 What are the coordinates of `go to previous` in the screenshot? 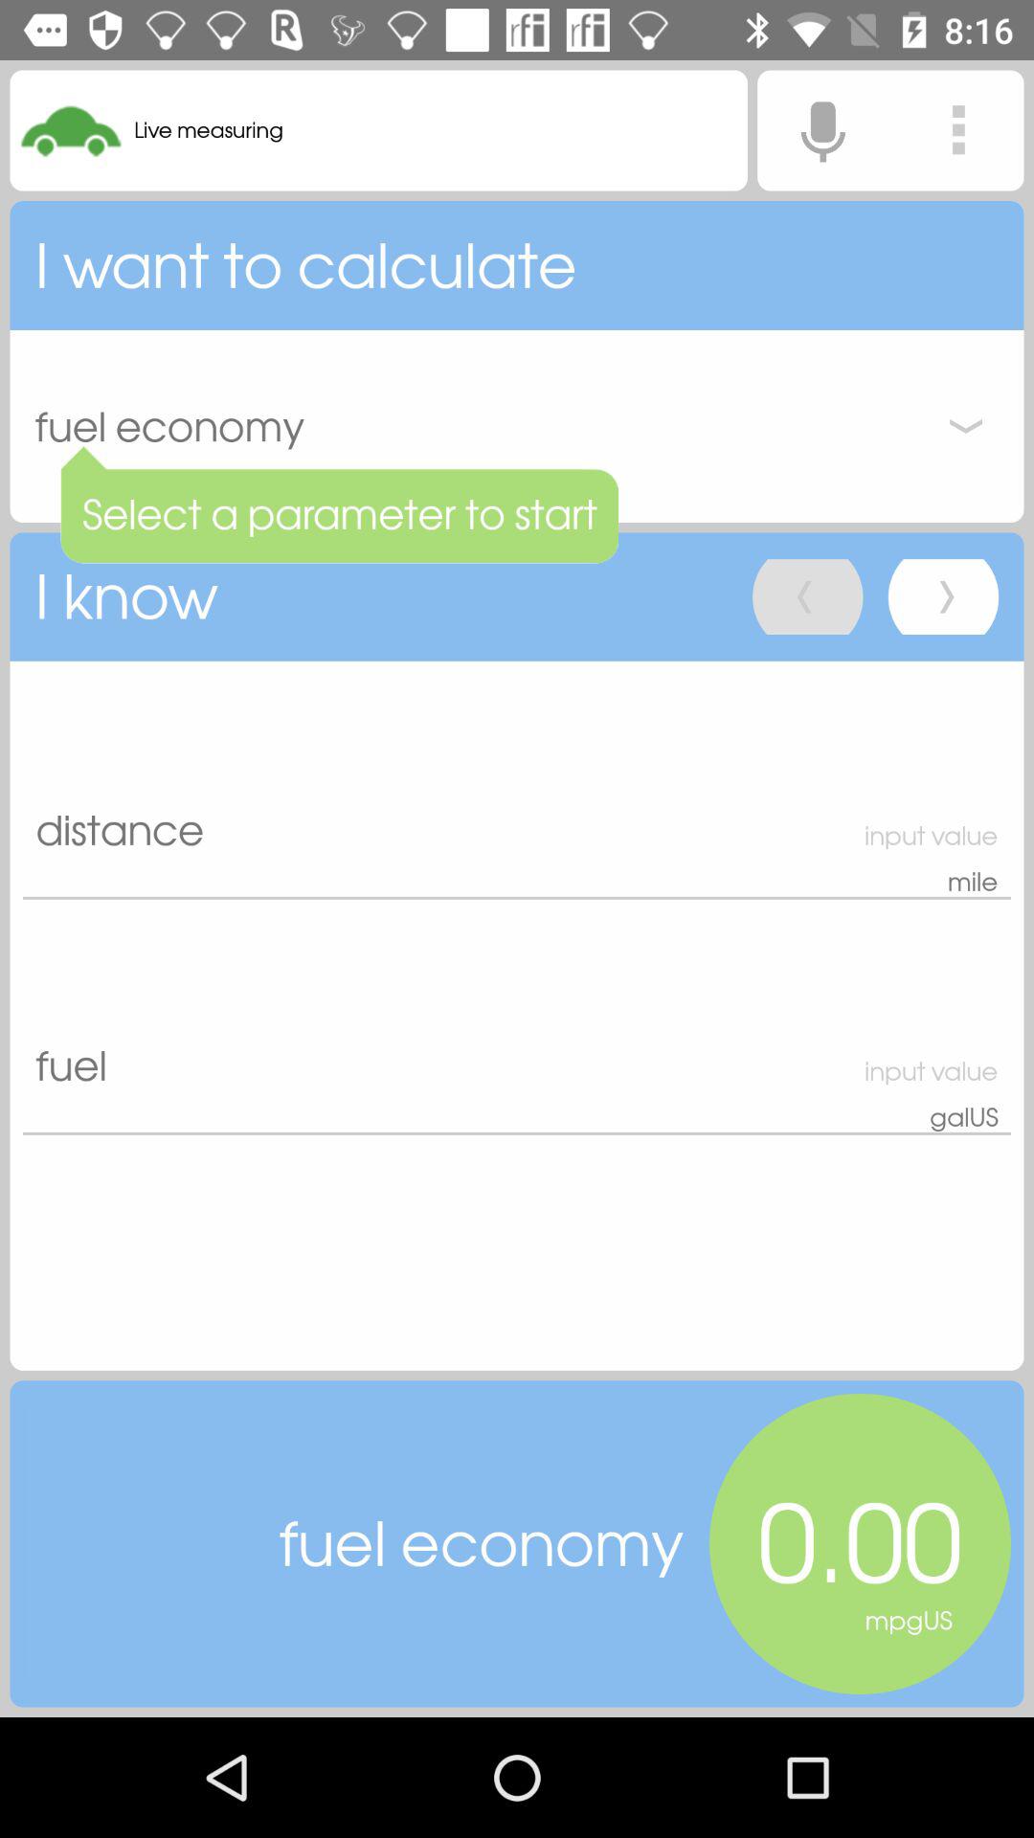 It's located at (808, 597).